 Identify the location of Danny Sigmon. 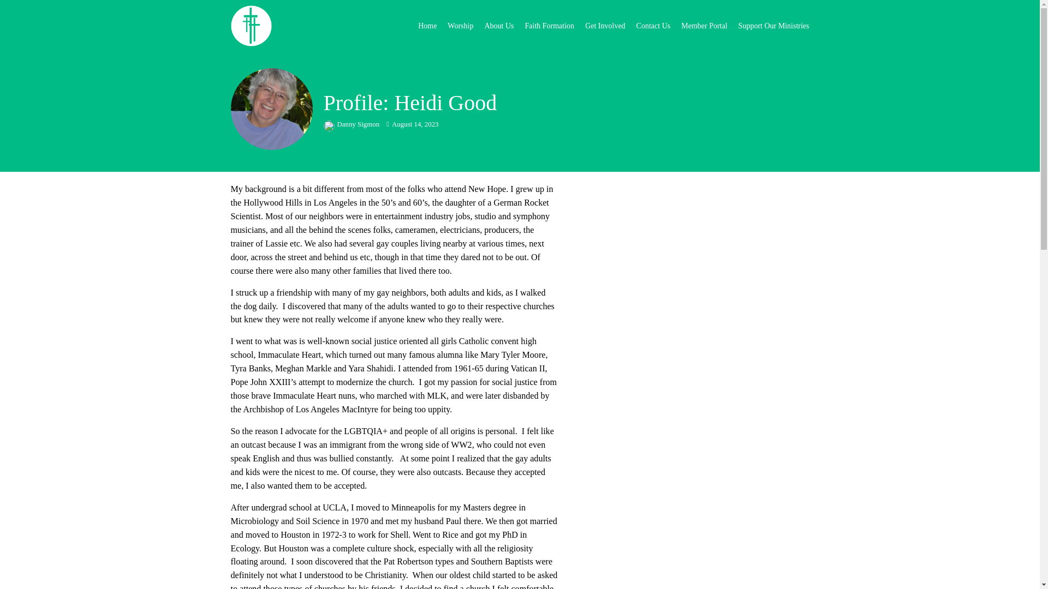
(352, 124).